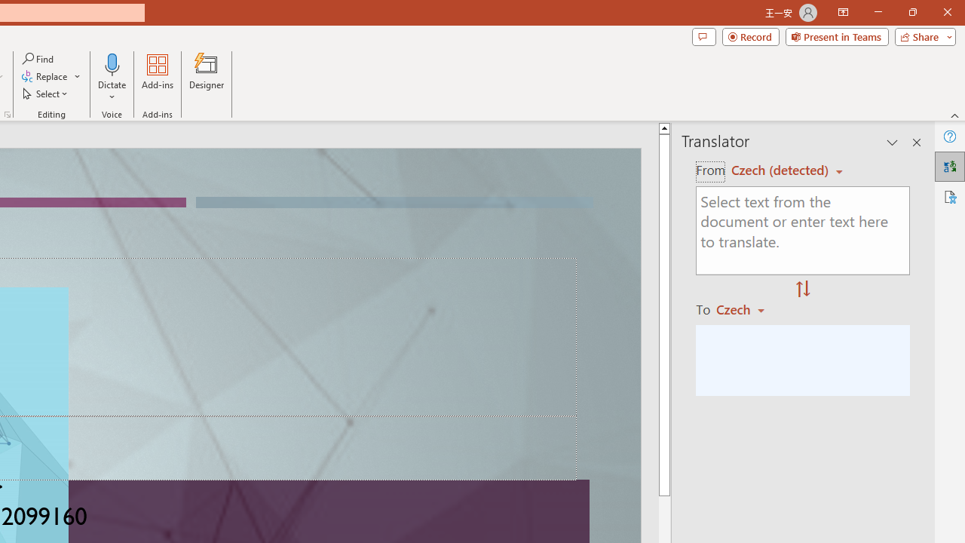  What do you see at coordinates (747, 309) in the screenshot?
I see `Czech` at bounding box center [747, 309].